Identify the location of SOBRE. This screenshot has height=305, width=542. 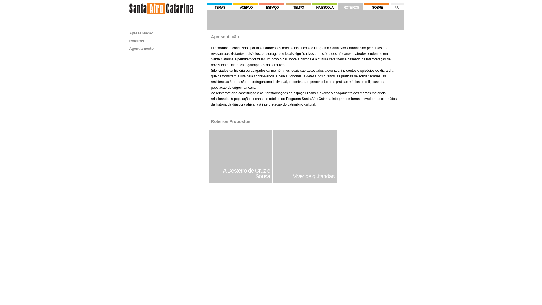
(377, 4).